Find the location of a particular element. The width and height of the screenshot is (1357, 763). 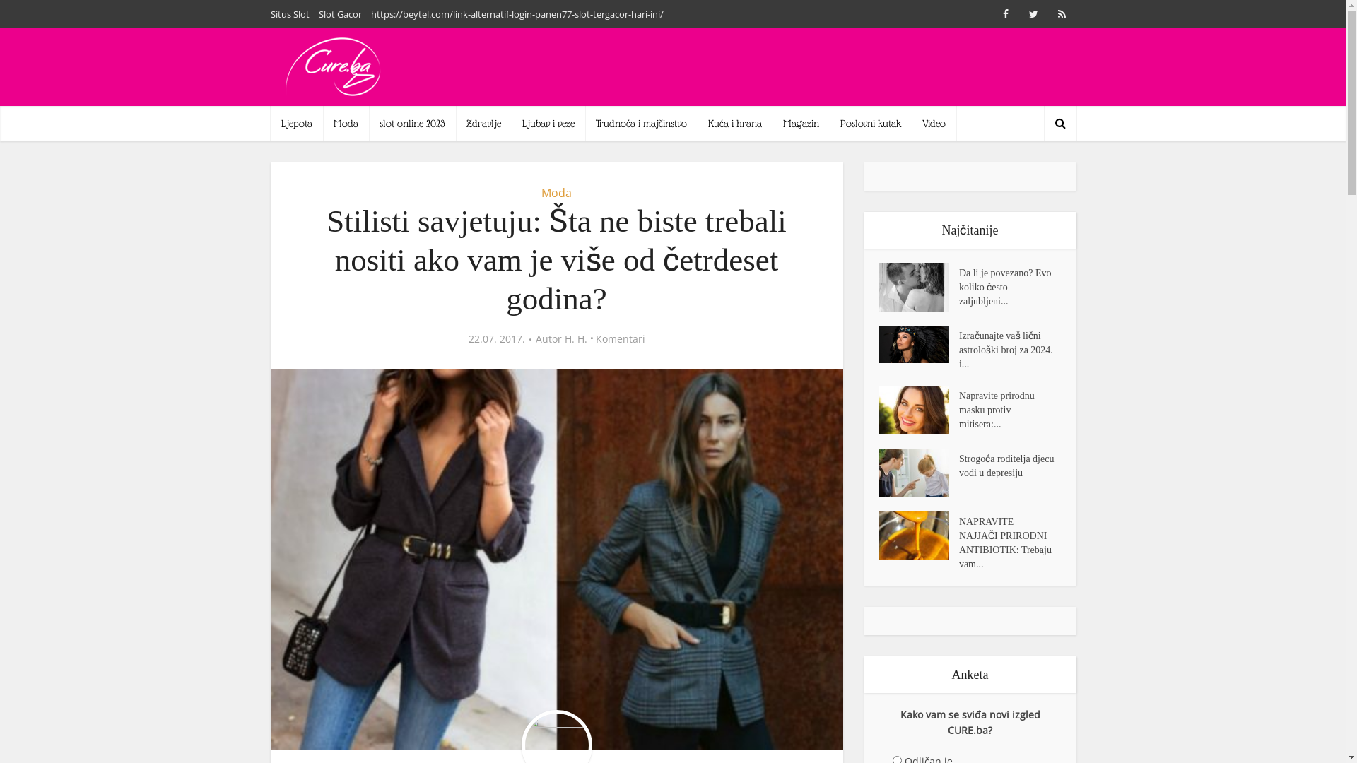

Poslovni kutak is located at coordinates (871, 124).